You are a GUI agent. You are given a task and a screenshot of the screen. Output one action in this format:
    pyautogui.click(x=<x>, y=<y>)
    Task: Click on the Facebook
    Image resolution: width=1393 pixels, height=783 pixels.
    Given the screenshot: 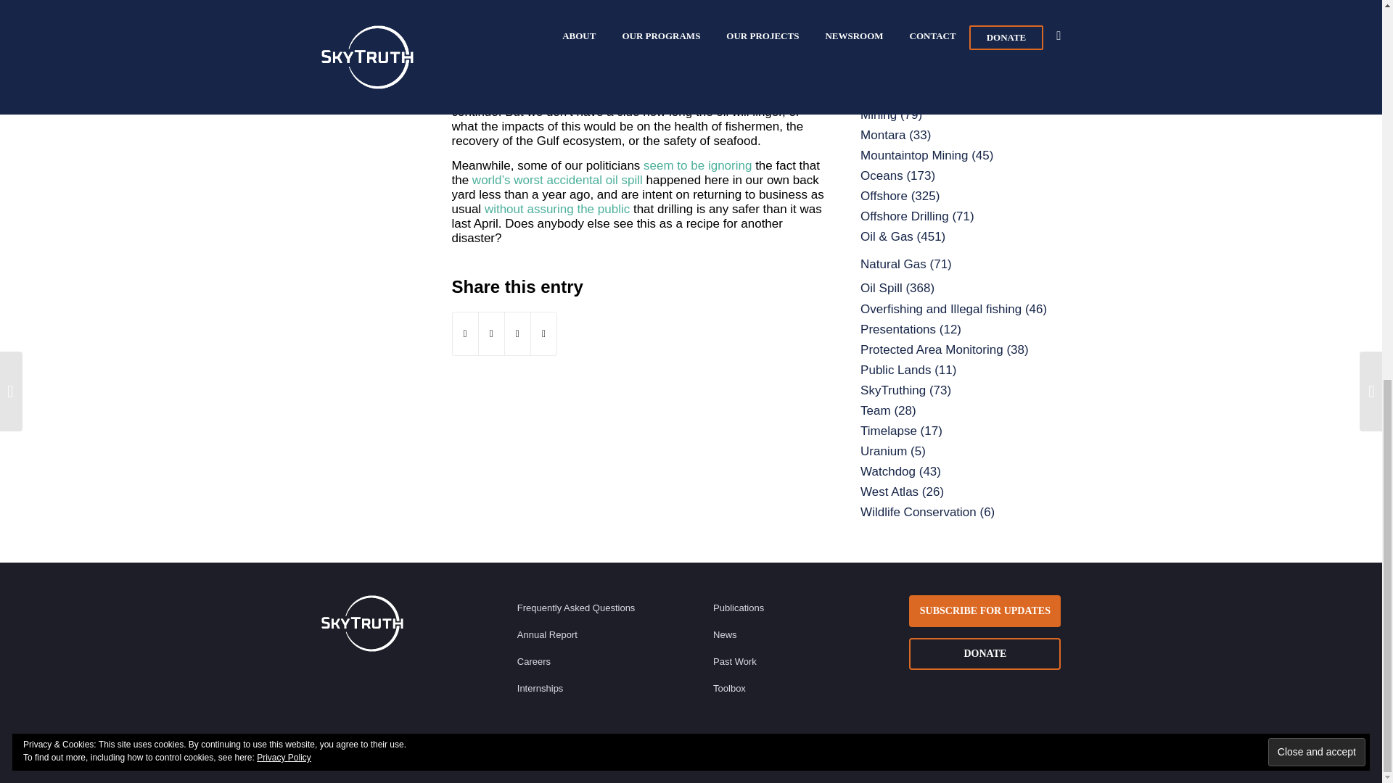 What is the action you would take?
    pyautogui.click(x=962, y=756)
    